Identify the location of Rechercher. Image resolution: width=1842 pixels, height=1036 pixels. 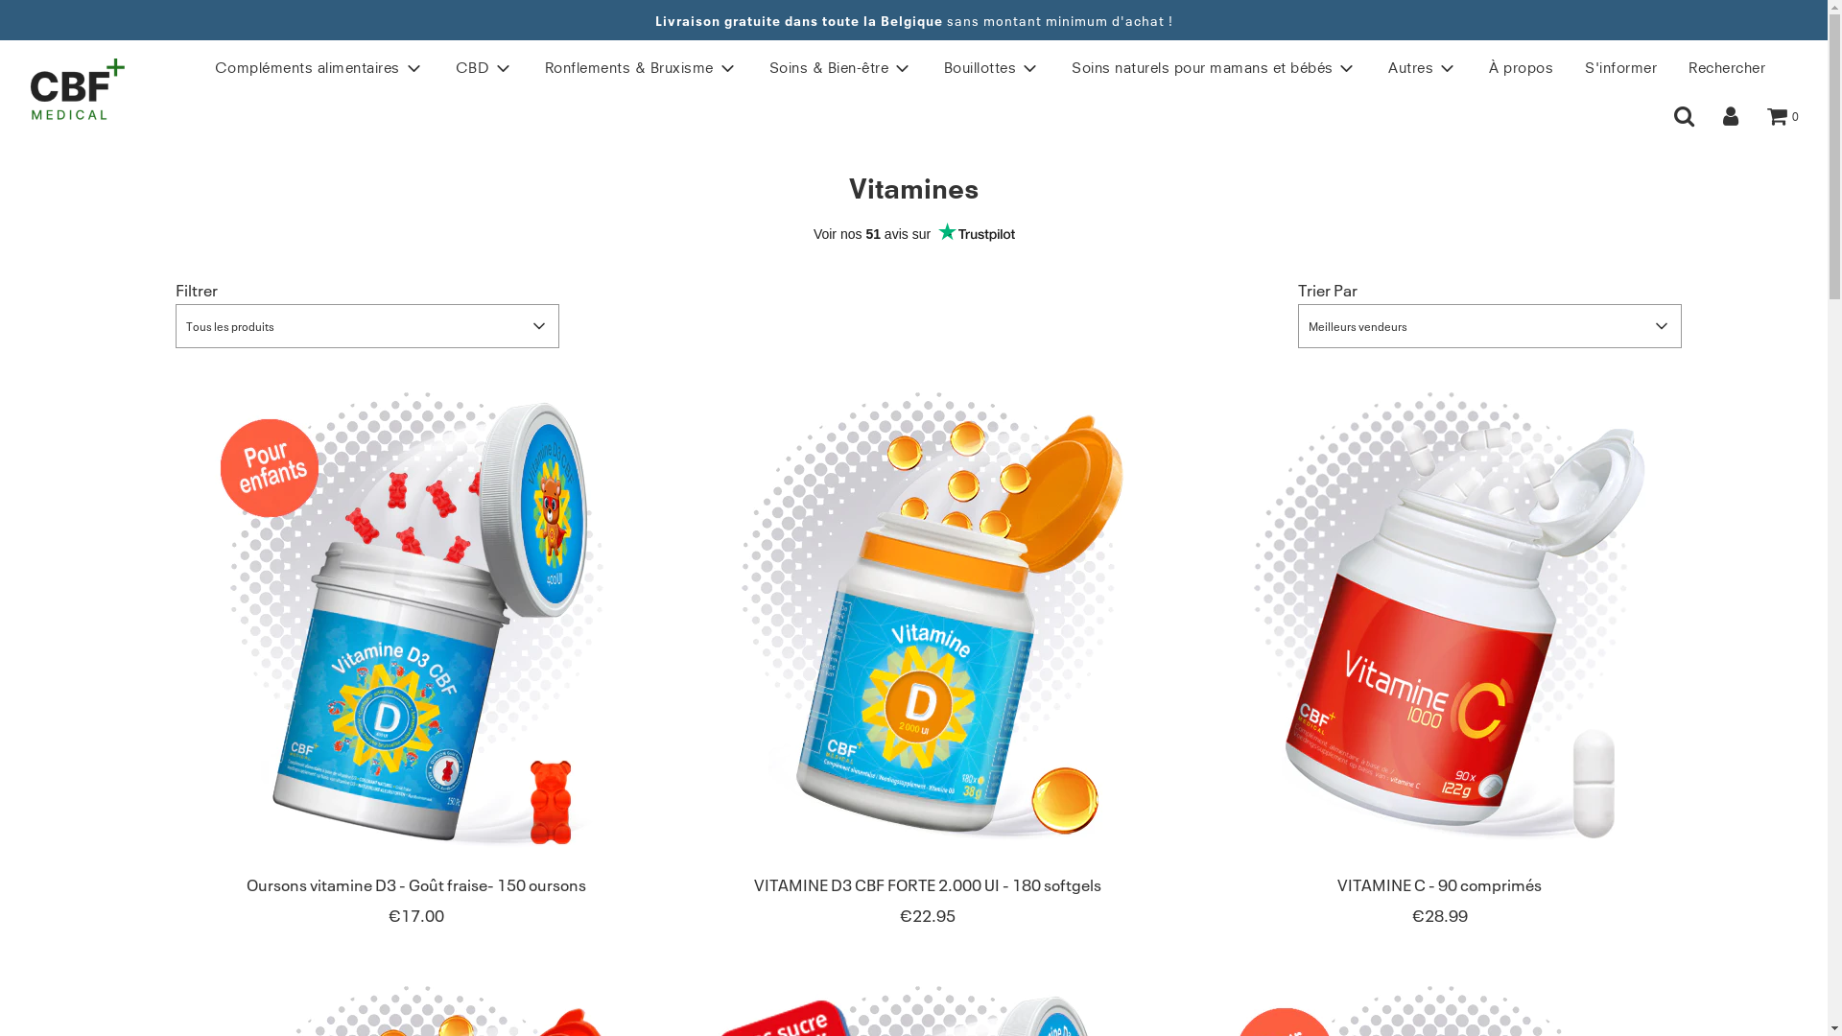
(1727, 67).